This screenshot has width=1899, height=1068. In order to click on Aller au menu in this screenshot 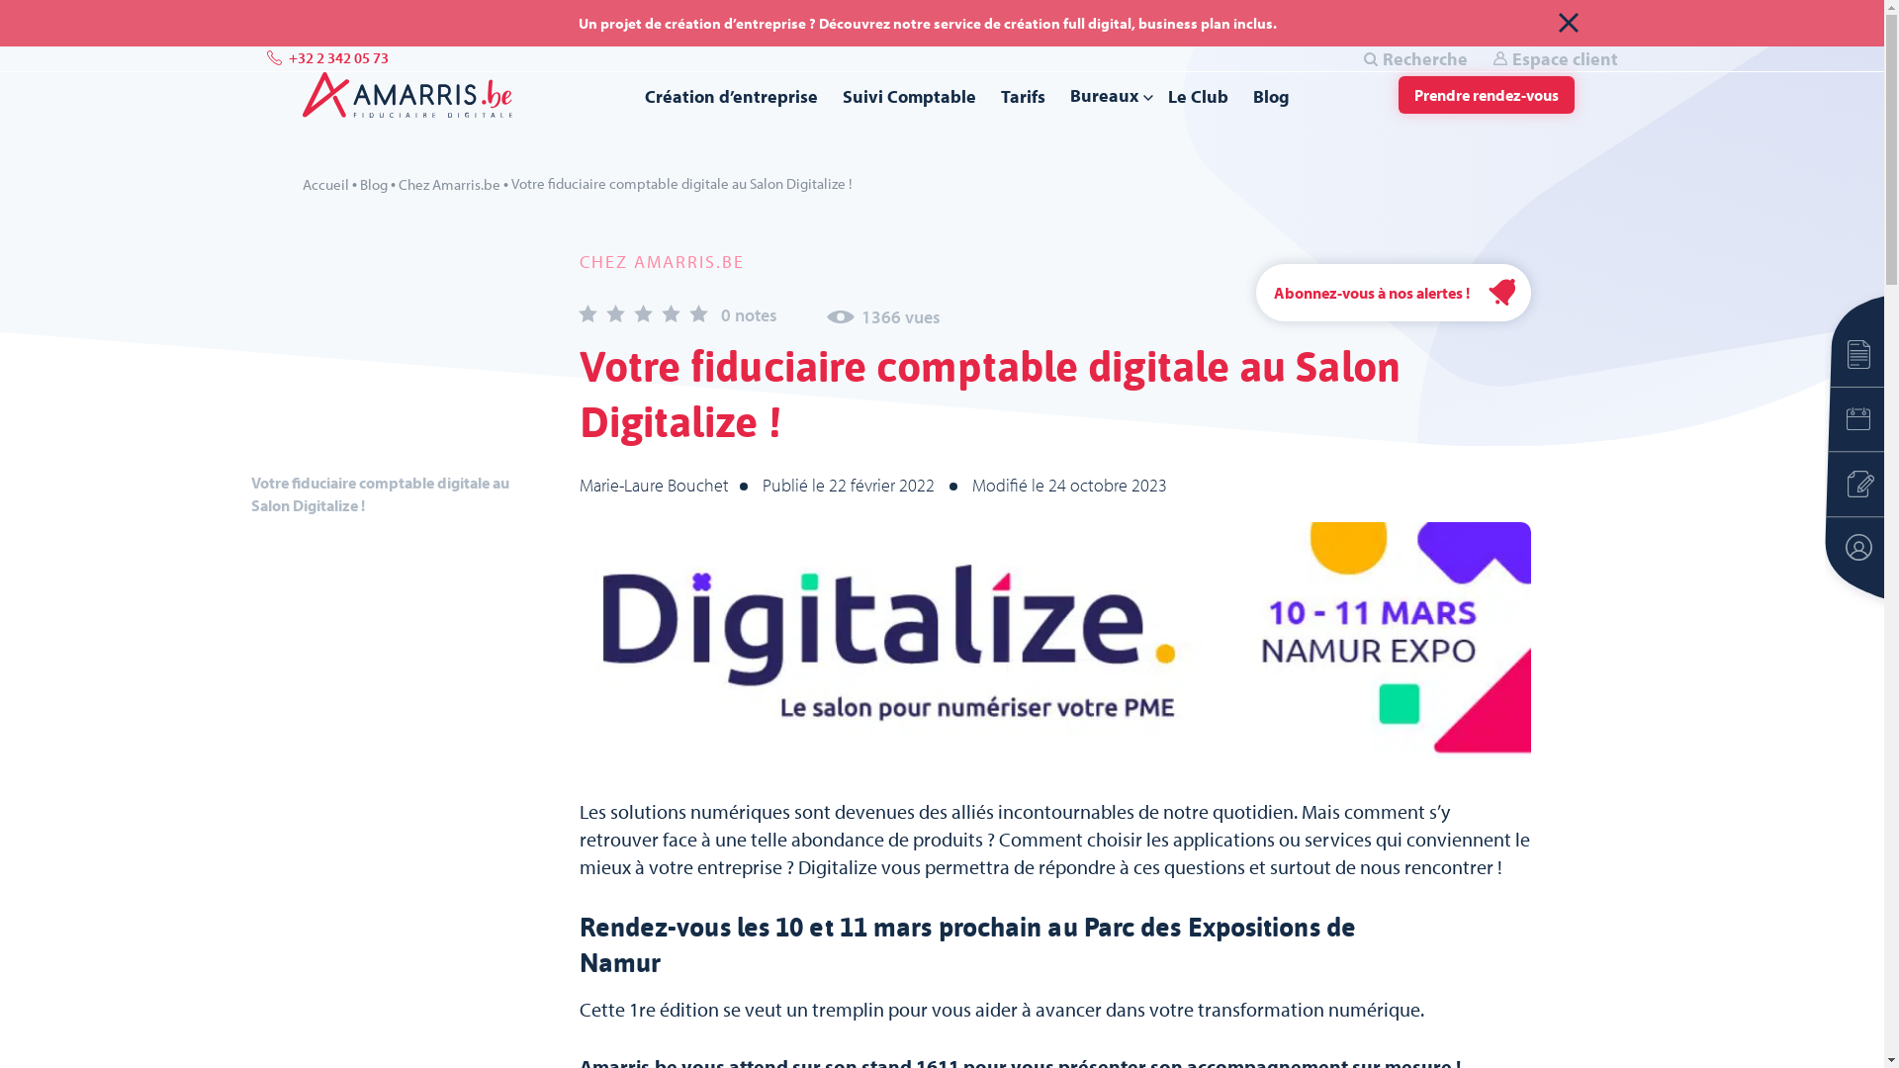, I will do `click(53, 51)`.